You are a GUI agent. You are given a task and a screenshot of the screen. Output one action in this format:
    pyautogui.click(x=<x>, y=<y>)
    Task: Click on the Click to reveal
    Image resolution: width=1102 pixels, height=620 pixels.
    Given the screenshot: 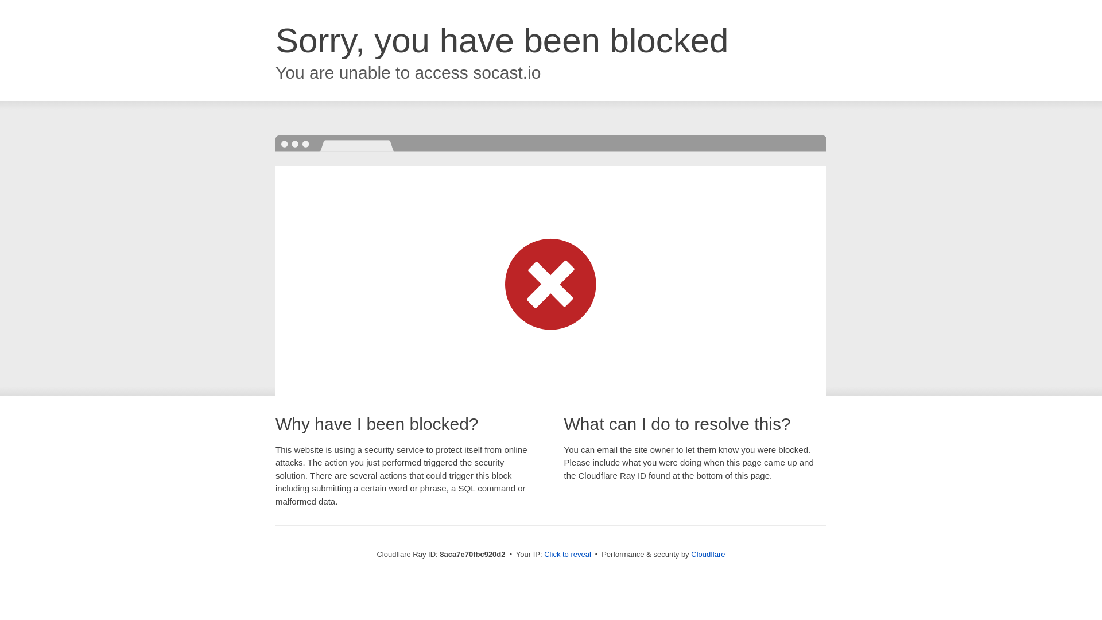 What is the action you would take?
    pyautogui.click(x=567, y=555)
    